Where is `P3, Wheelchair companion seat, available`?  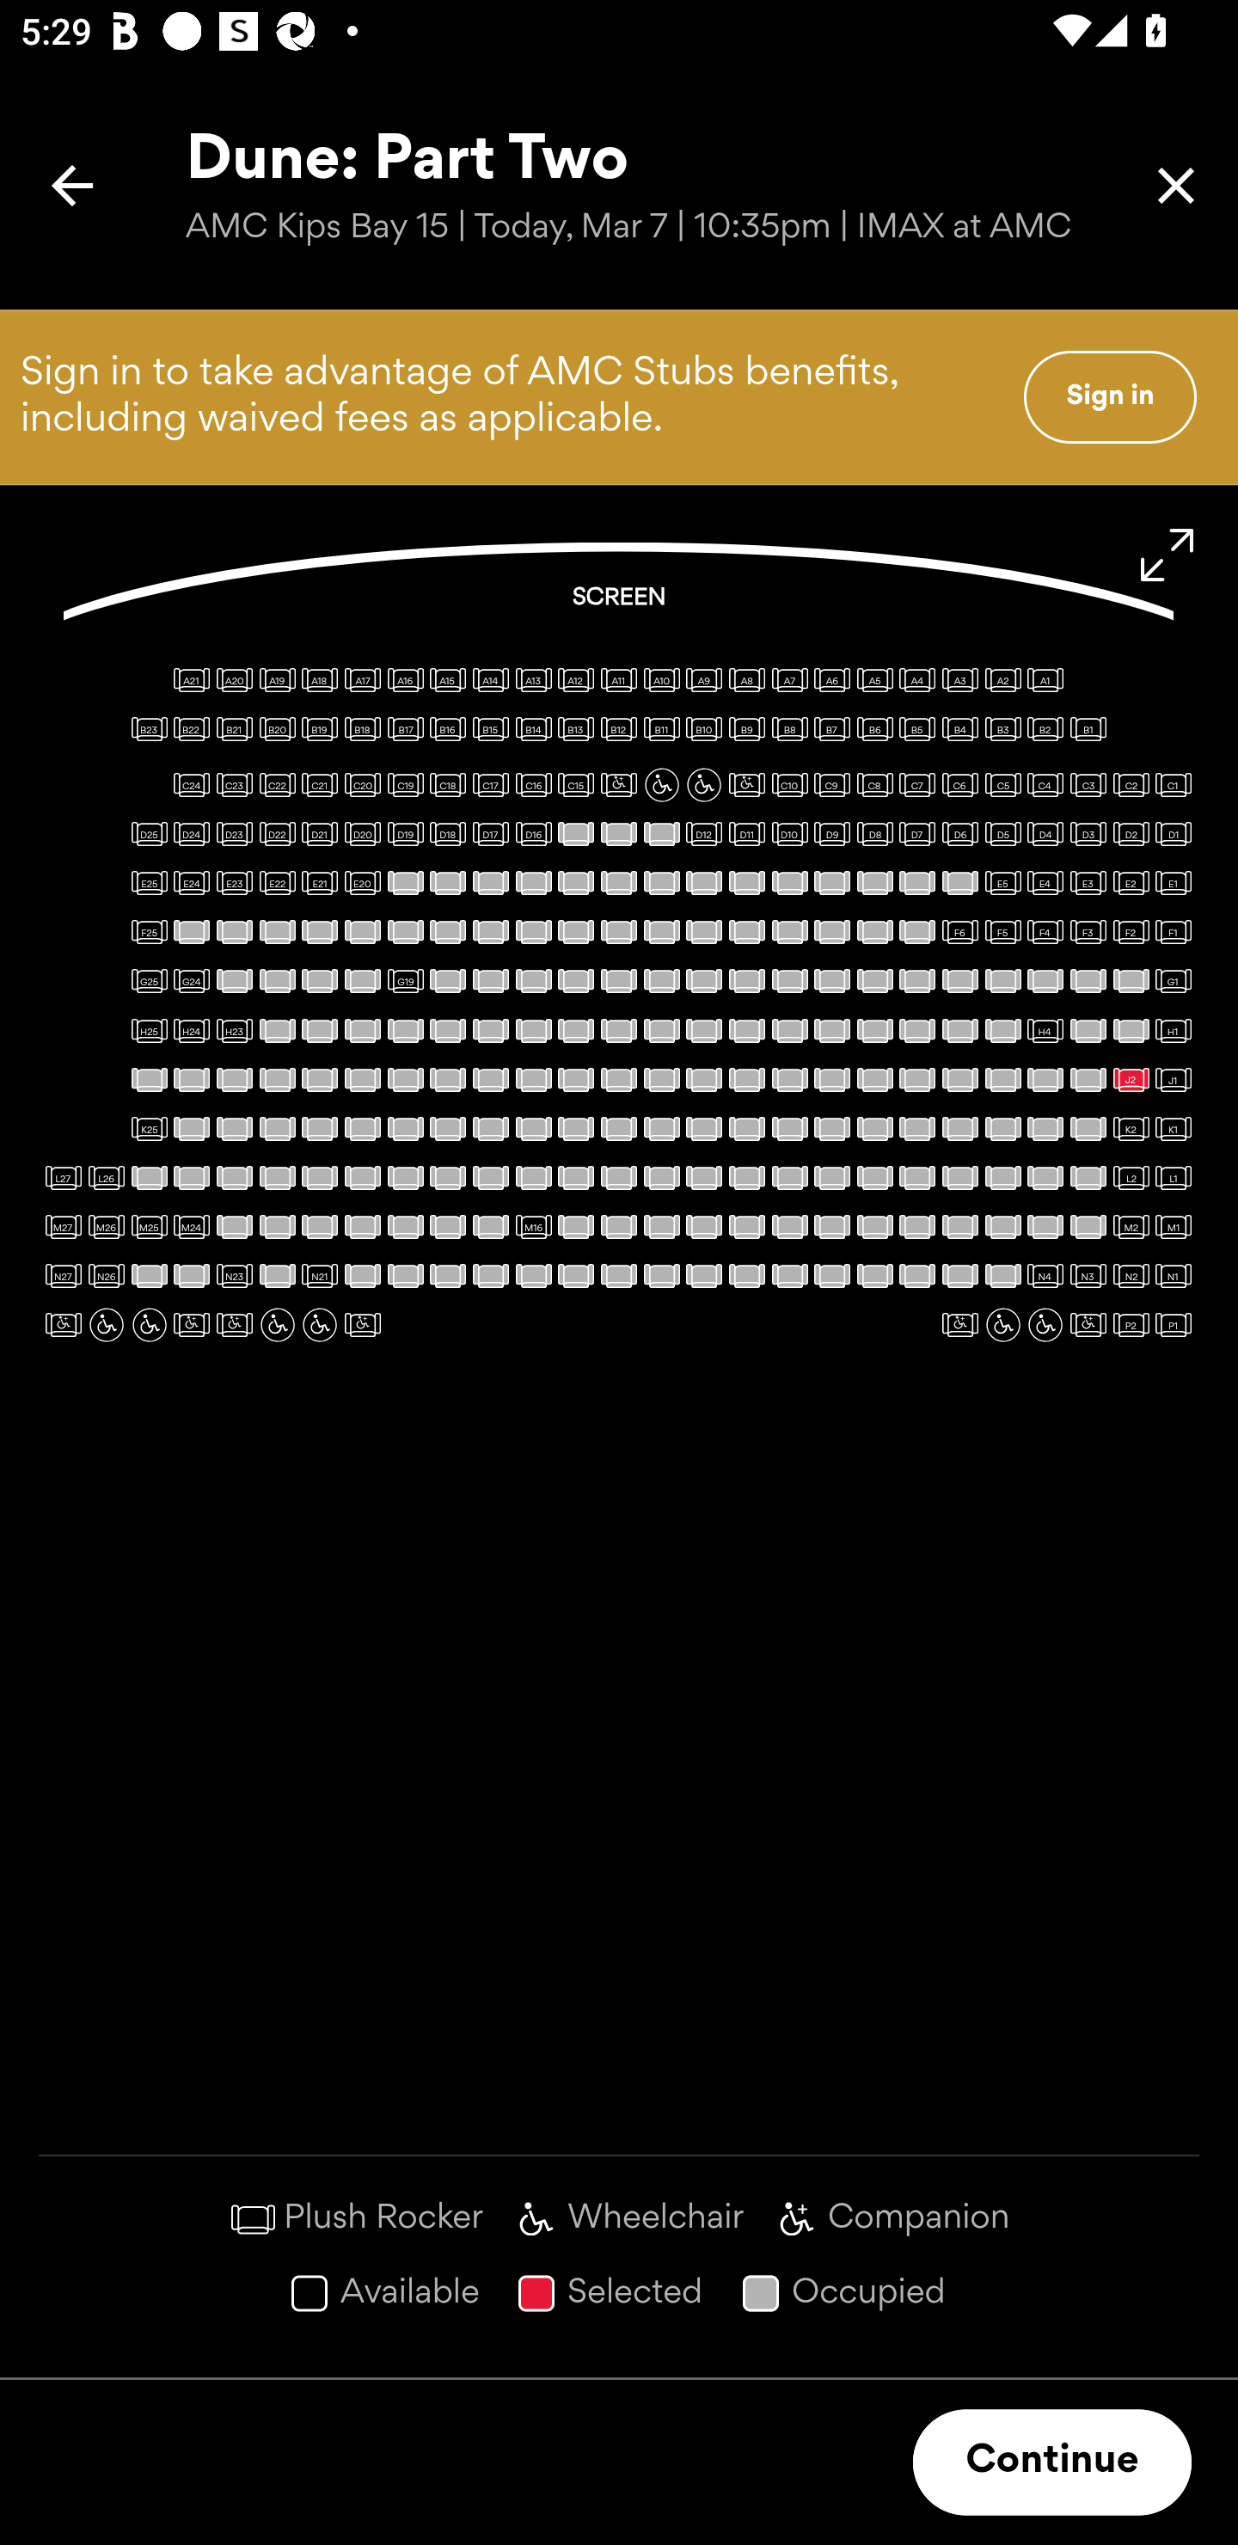 P3, Wheelchair companion seat, available is located at coordinates (1088, 1324).